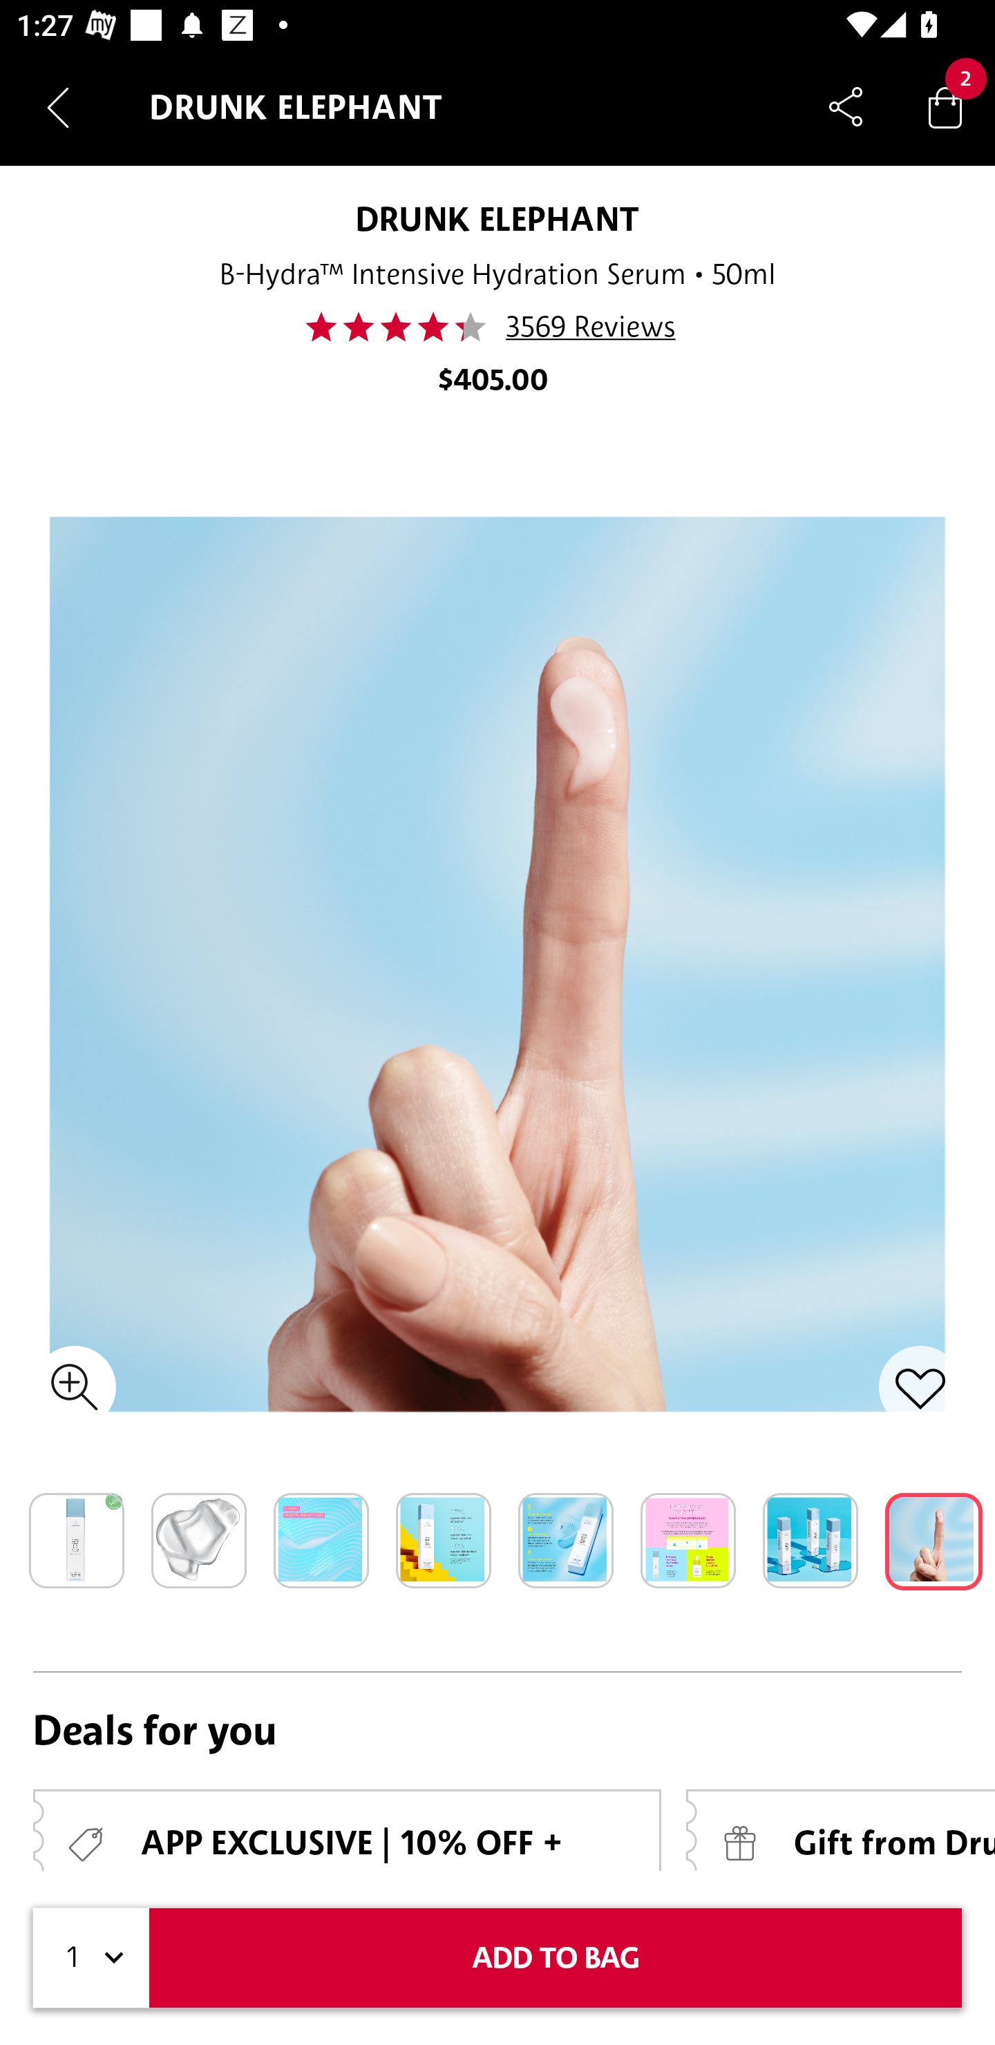  I want to click on Bag, so click(945, 106).